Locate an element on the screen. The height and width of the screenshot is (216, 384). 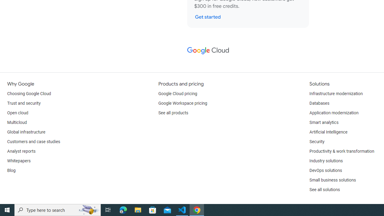
Databases is located at coordinates (319, 103).